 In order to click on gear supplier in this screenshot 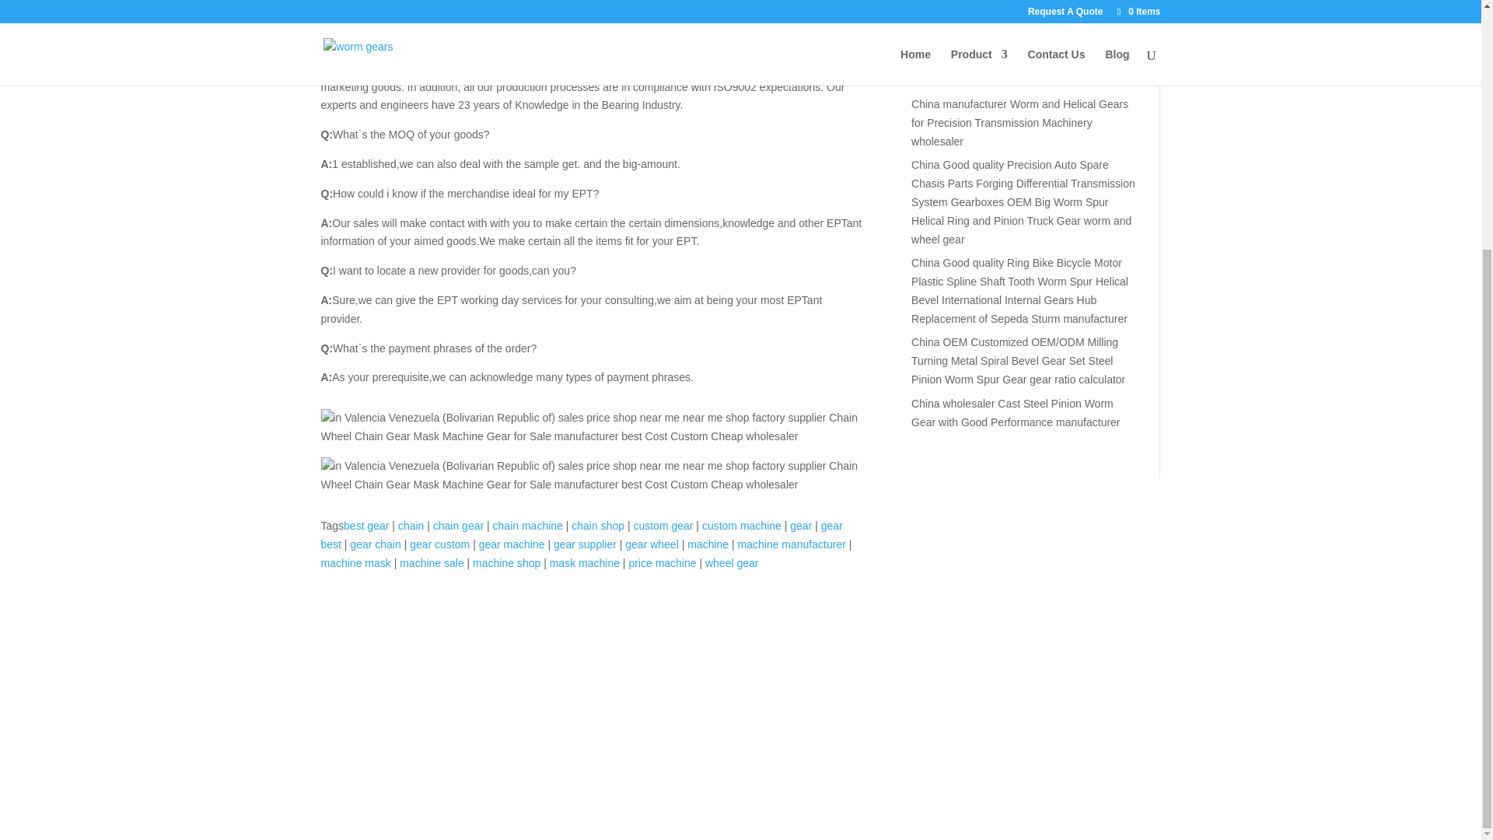, I will do `click(585, 544)`.